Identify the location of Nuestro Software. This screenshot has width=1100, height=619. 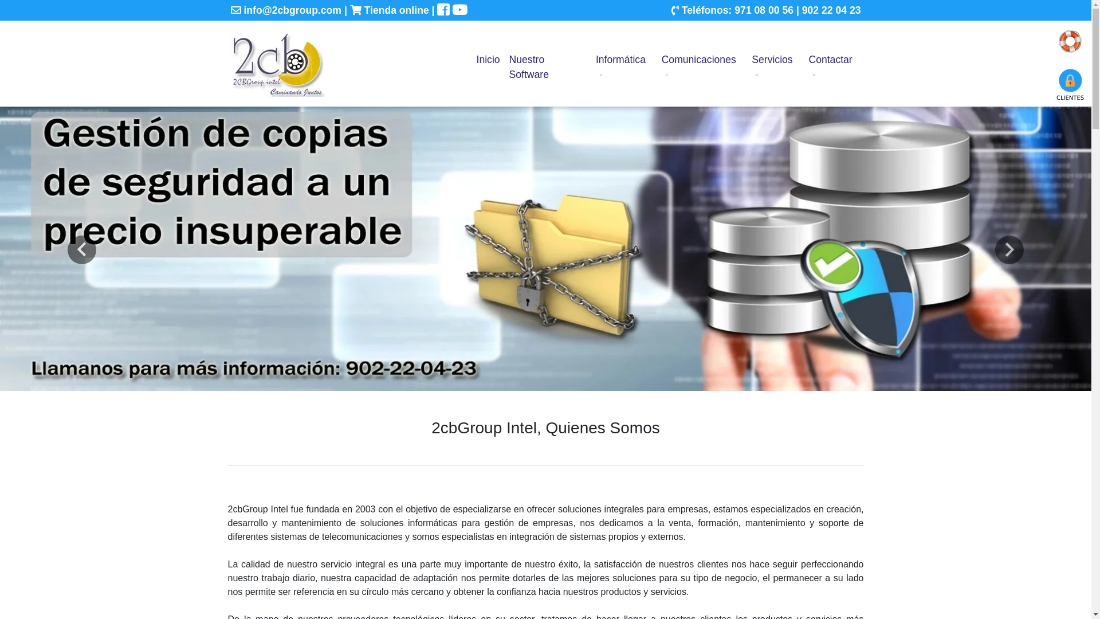
(548, 68).